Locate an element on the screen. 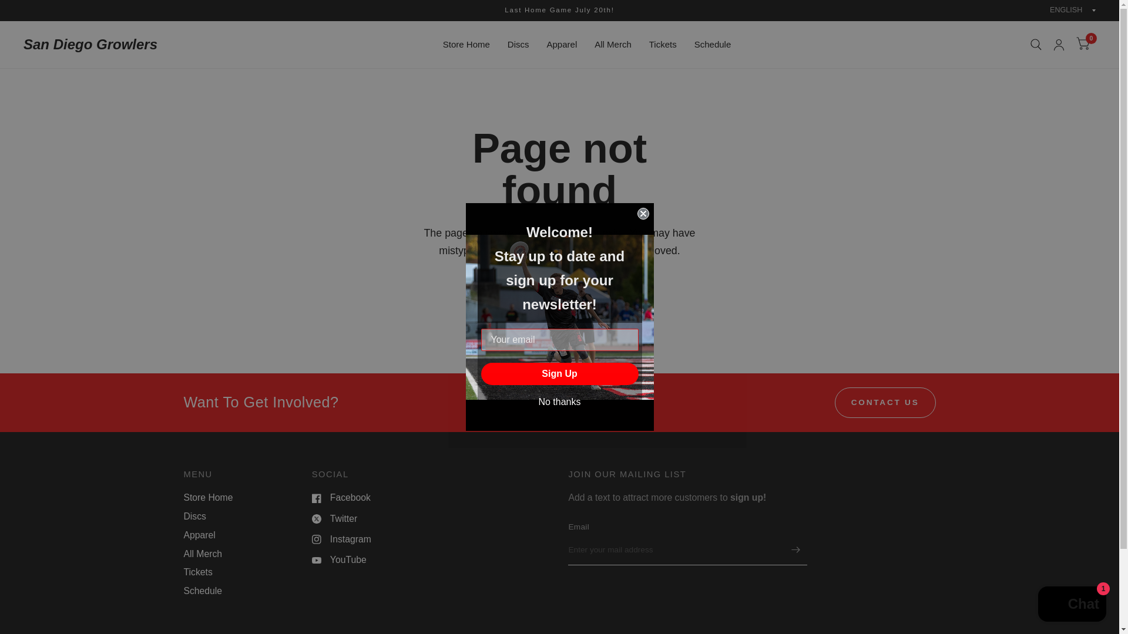 The width and height of the screenshot is (1128, 634). CONTACT US is located at coordinates (885, 402).